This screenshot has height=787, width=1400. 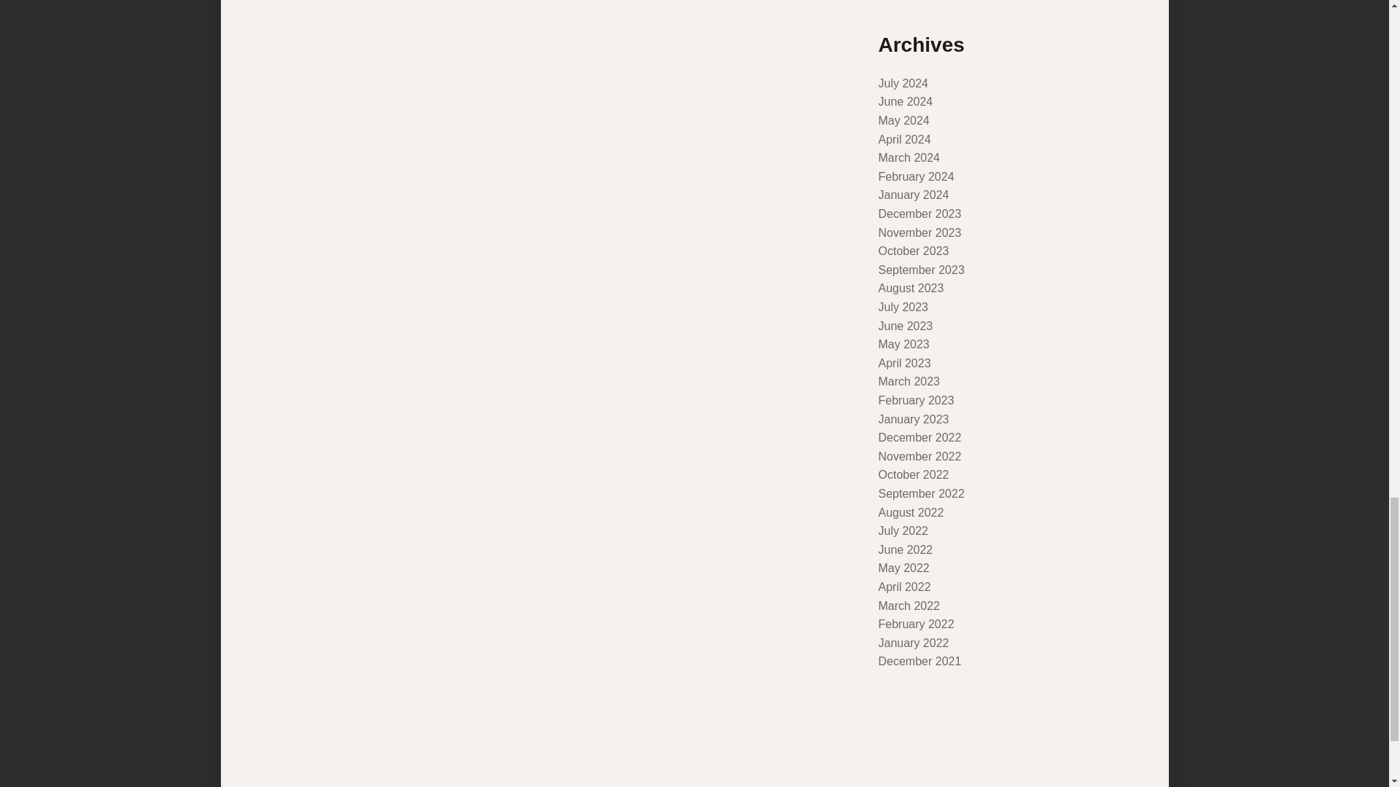 I want to click on January 2024, so click(x=913, y=195).